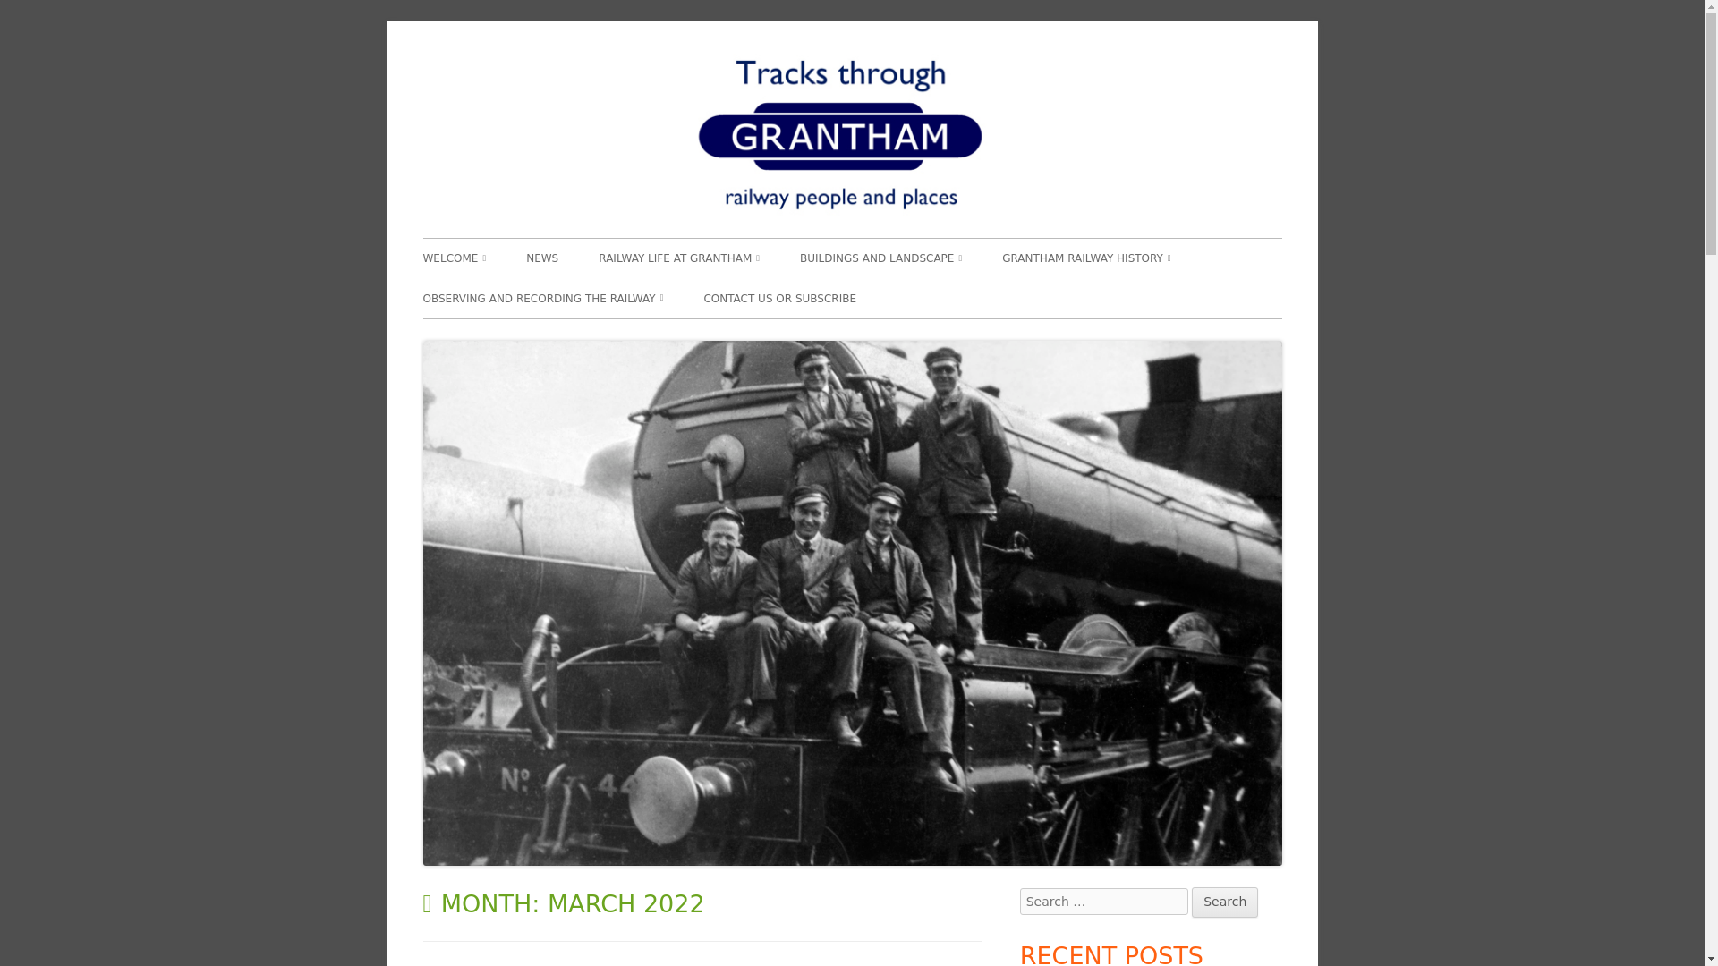  Describe the element at coordinates (1224, 902) in the screenshot. I see `Search` at that location.